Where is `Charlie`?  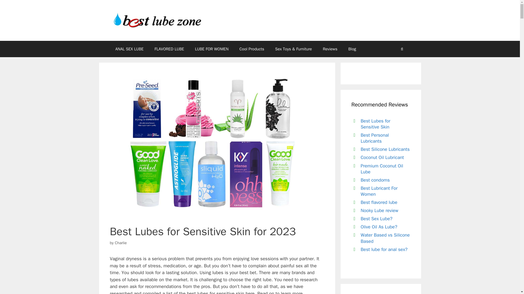 Charlie is located at coordinates (121, 243).